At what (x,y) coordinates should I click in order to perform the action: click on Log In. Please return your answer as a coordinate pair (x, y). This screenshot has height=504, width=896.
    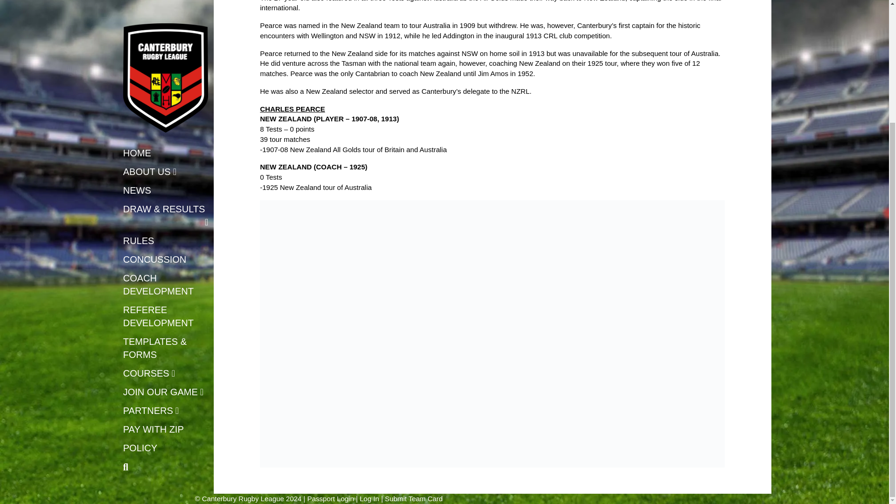
    Looking at the image, I should click on (370, 498).